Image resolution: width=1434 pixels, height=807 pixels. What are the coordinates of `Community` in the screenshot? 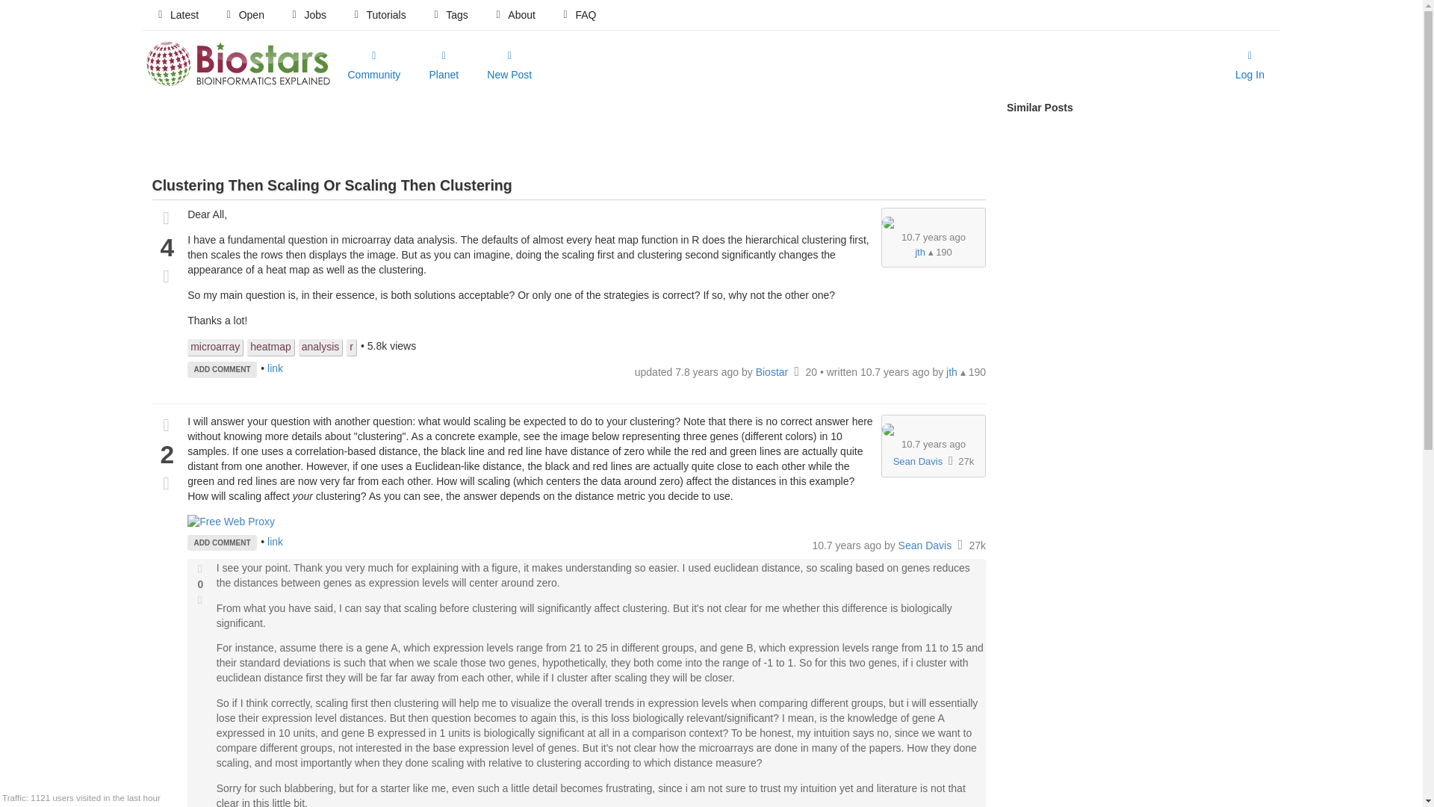 It's located at (373, 66).